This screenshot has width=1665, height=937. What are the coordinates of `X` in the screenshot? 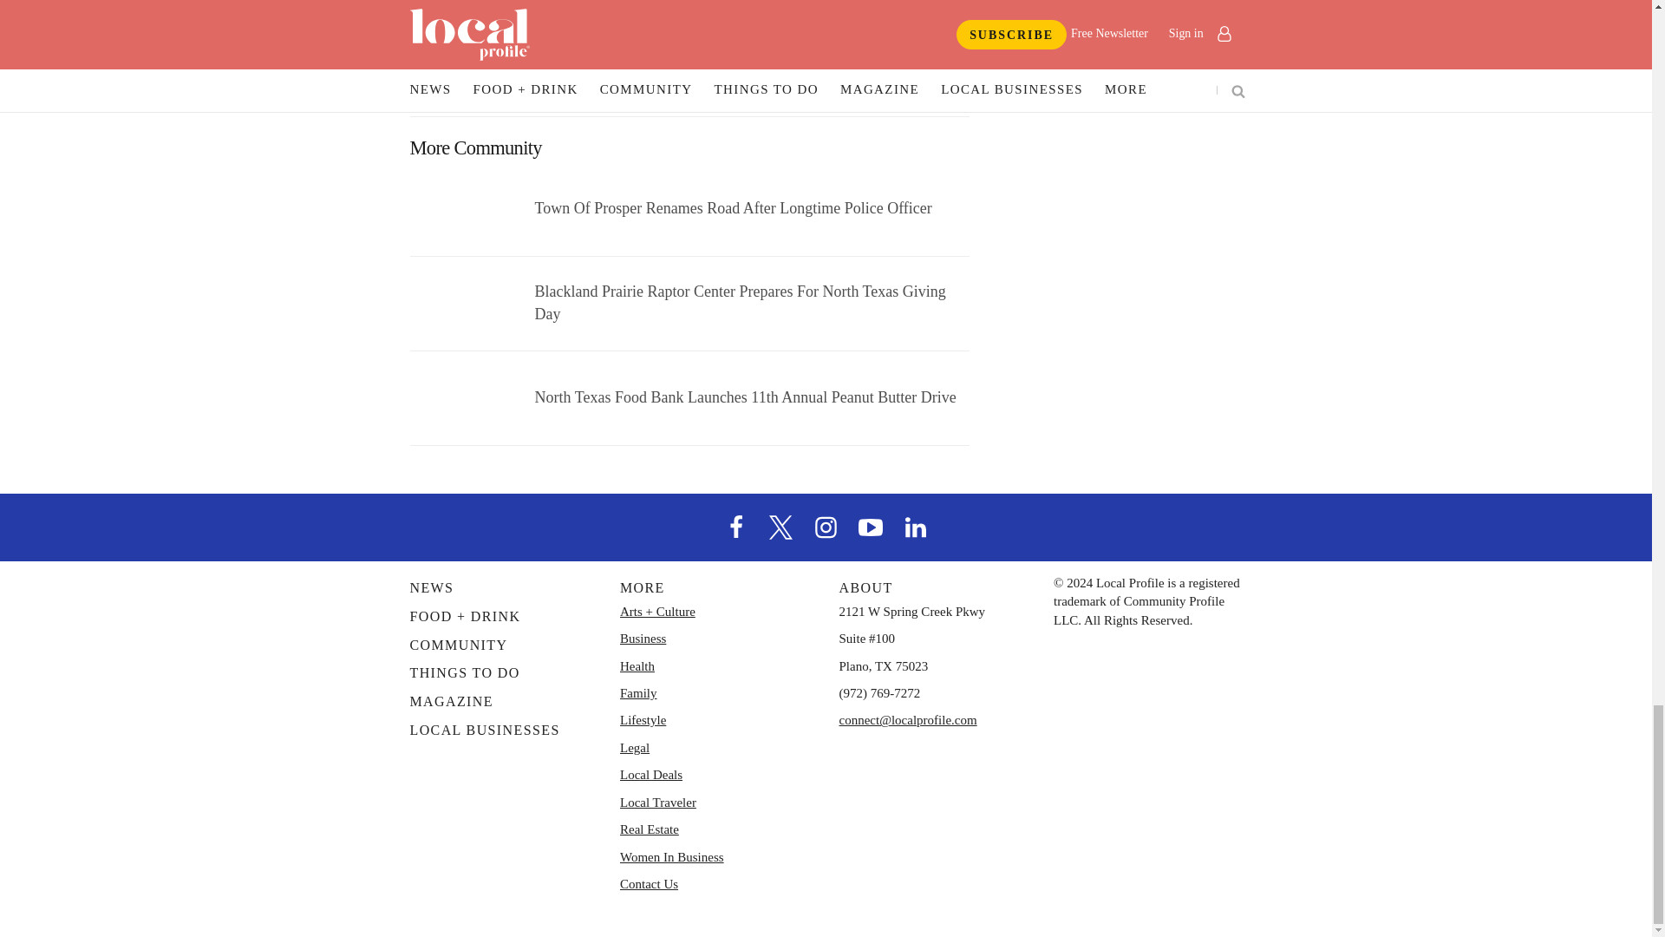 It's located at (781, 526).